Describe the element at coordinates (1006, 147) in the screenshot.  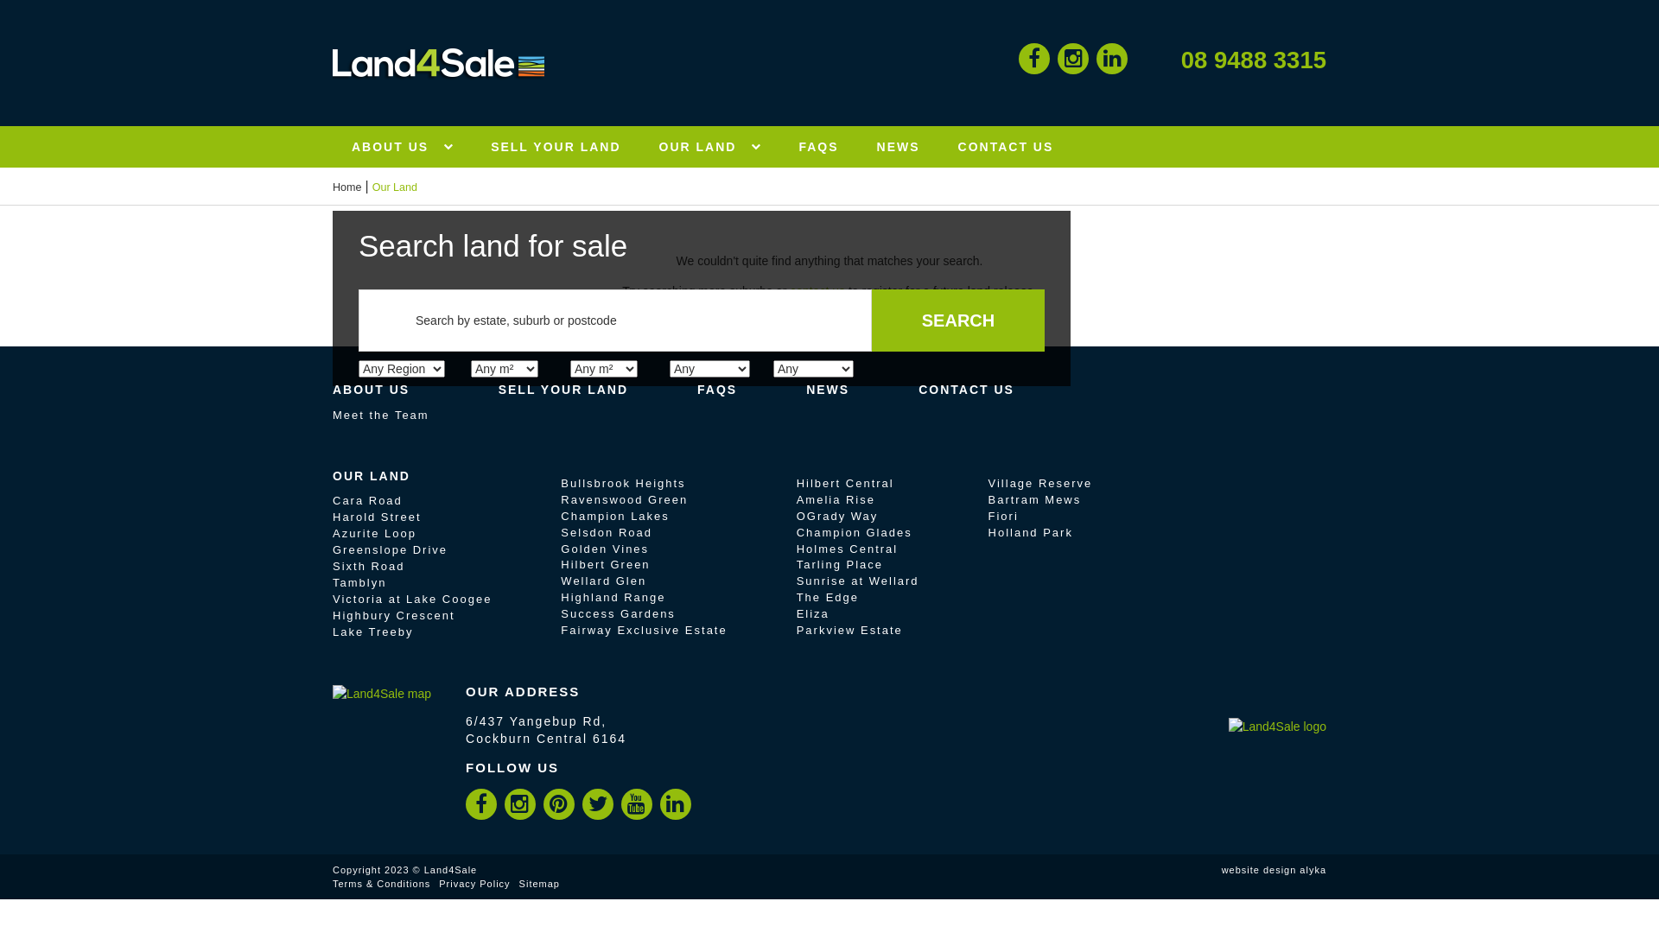
I see `CONTACT US` at that location.